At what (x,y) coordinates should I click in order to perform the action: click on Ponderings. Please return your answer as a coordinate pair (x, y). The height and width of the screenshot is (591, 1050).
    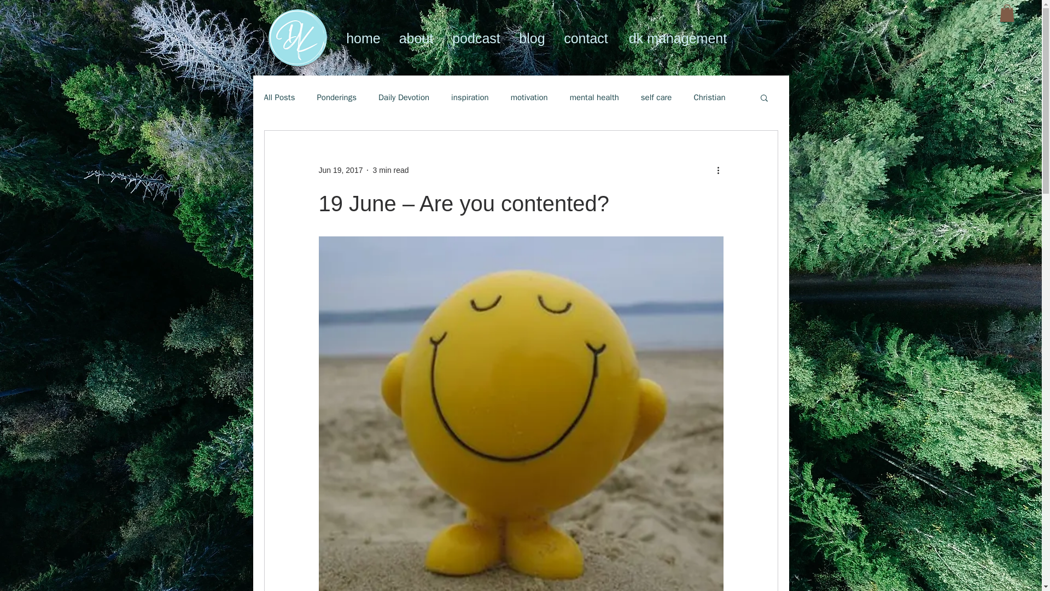
    Looking at the image, I should click on (337, 97).